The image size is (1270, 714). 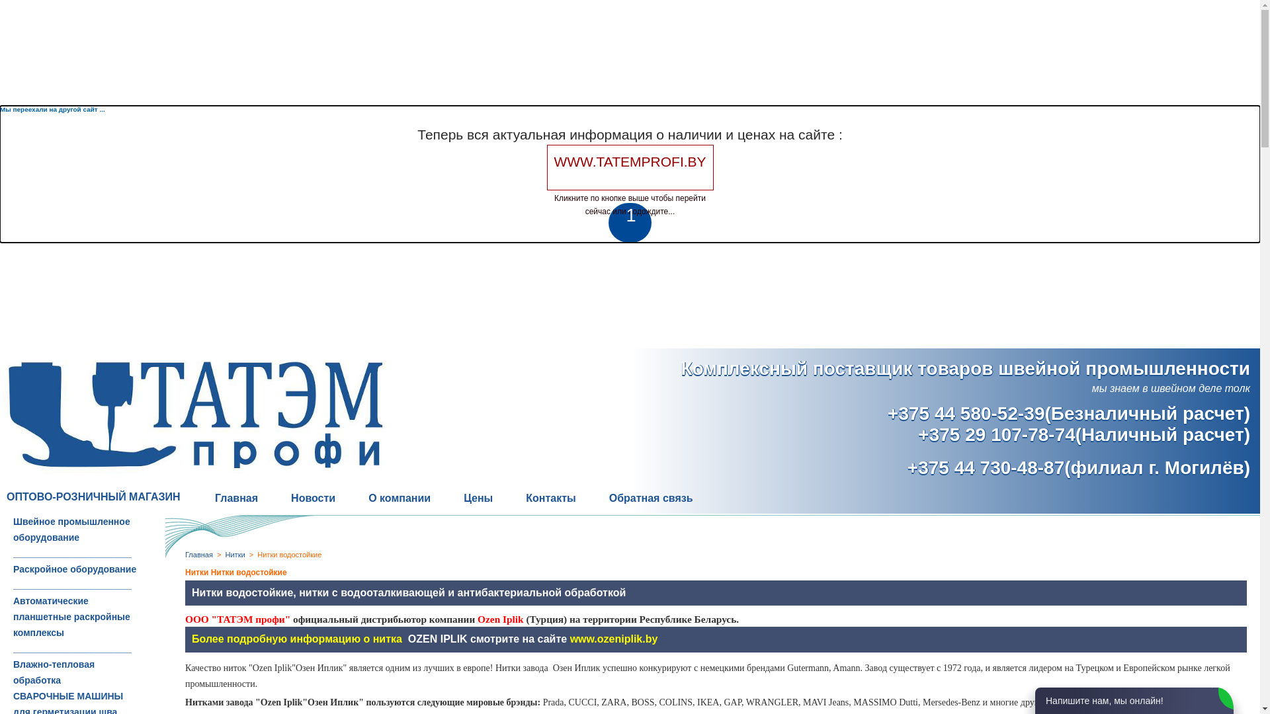 What do you see at coordinates (630, 168) in the screenshot?
I see `WWW.TATEMPROFI.BY` at bounding box center [630, 168].